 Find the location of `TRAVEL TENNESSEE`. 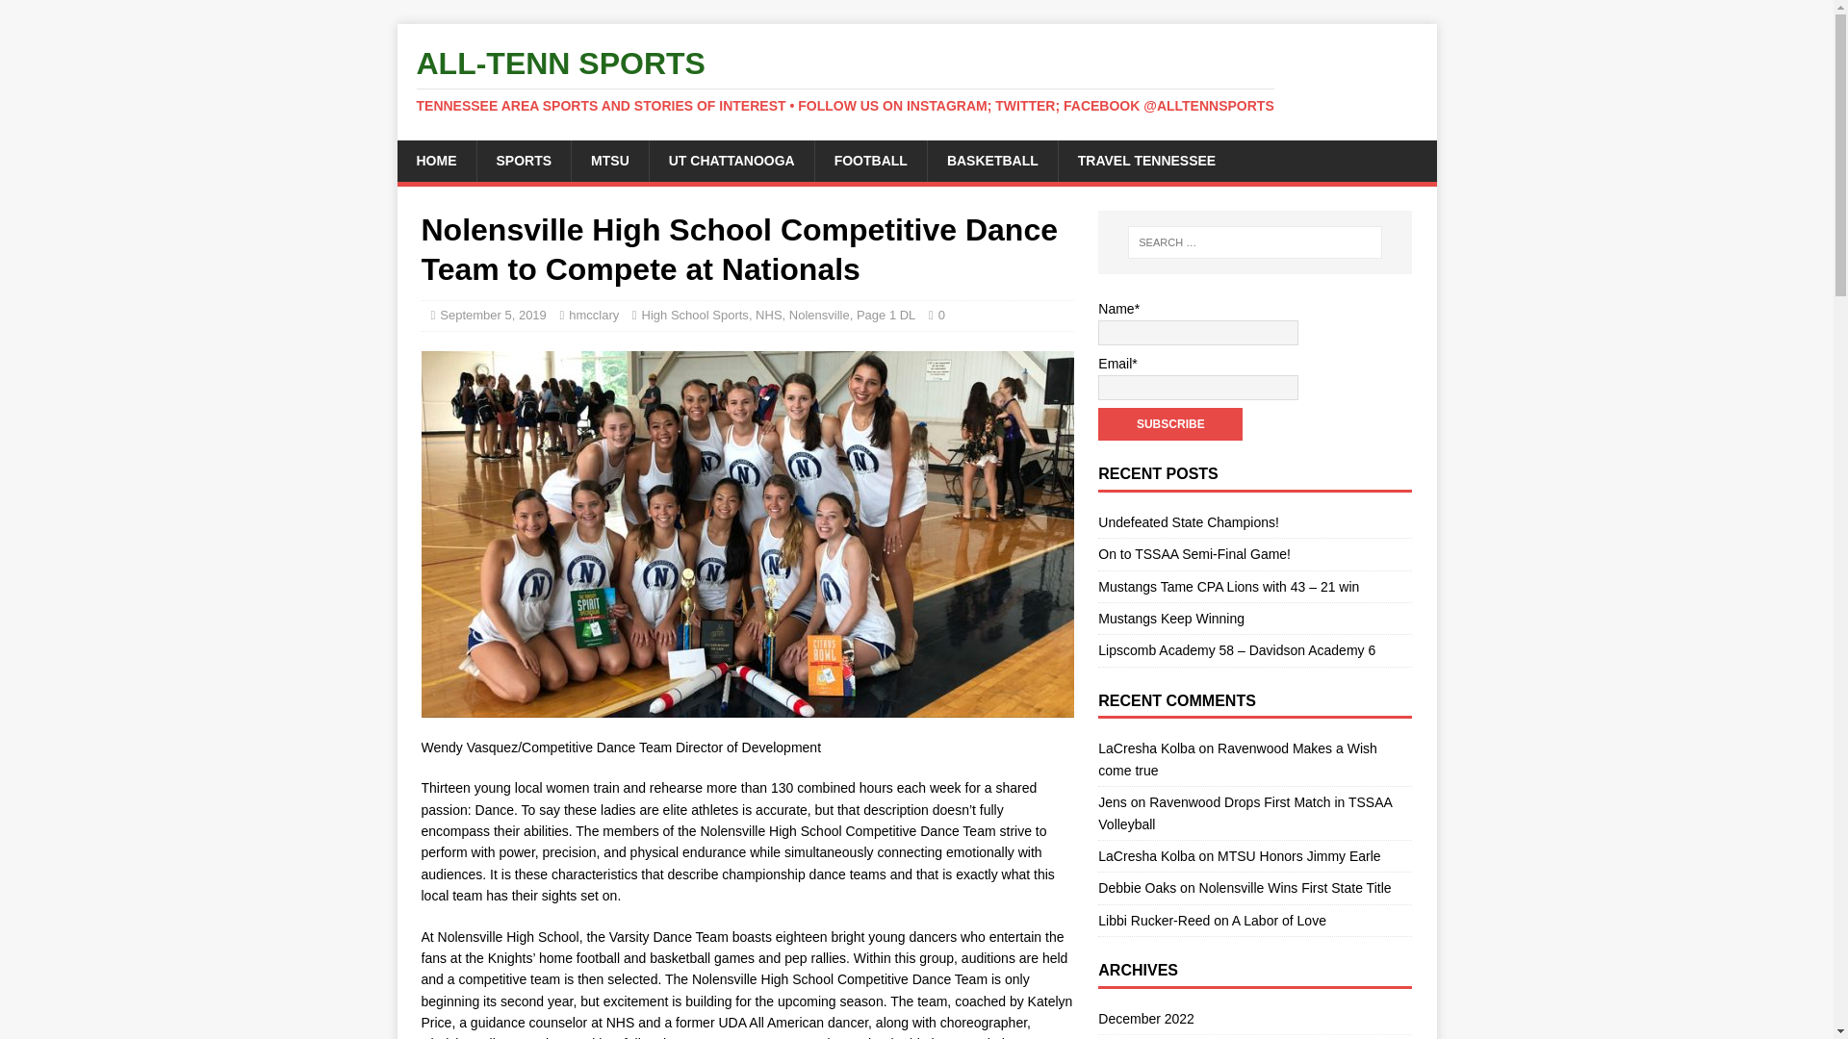

TRAVEL TENNESSEE is located at coordinates (1145, 160).